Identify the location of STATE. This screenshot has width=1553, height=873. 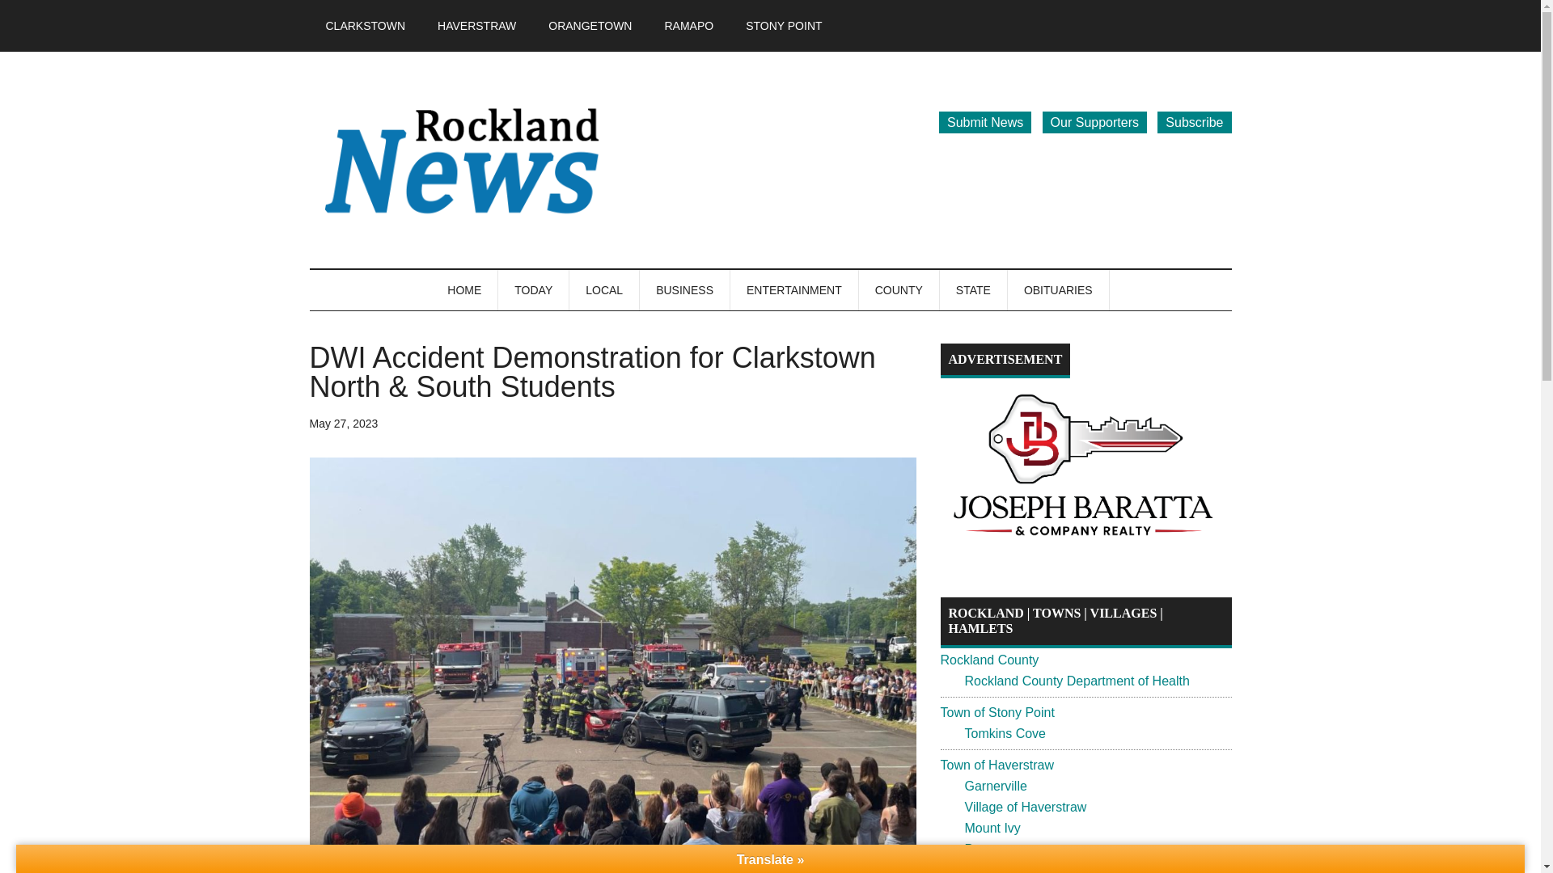
(974, 289).